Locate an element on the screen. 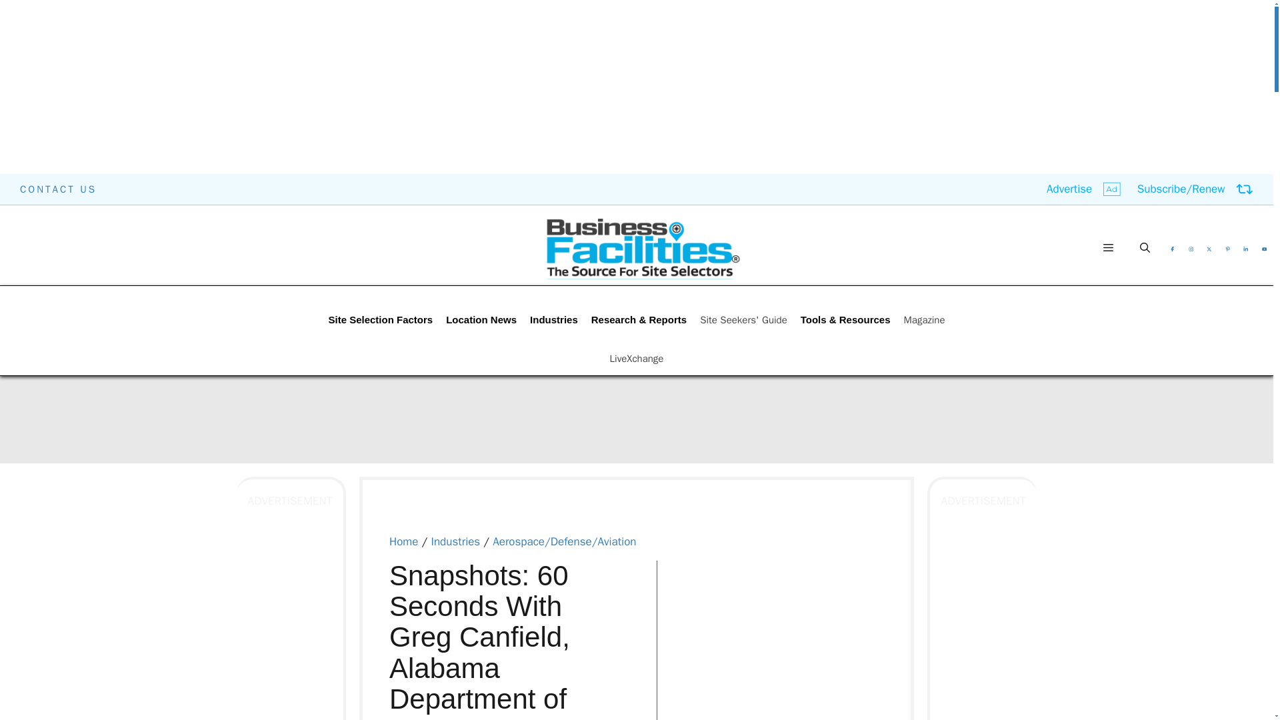 The image size is (1280, 720). 3rd party ad content is located at coordinates (949, 236).